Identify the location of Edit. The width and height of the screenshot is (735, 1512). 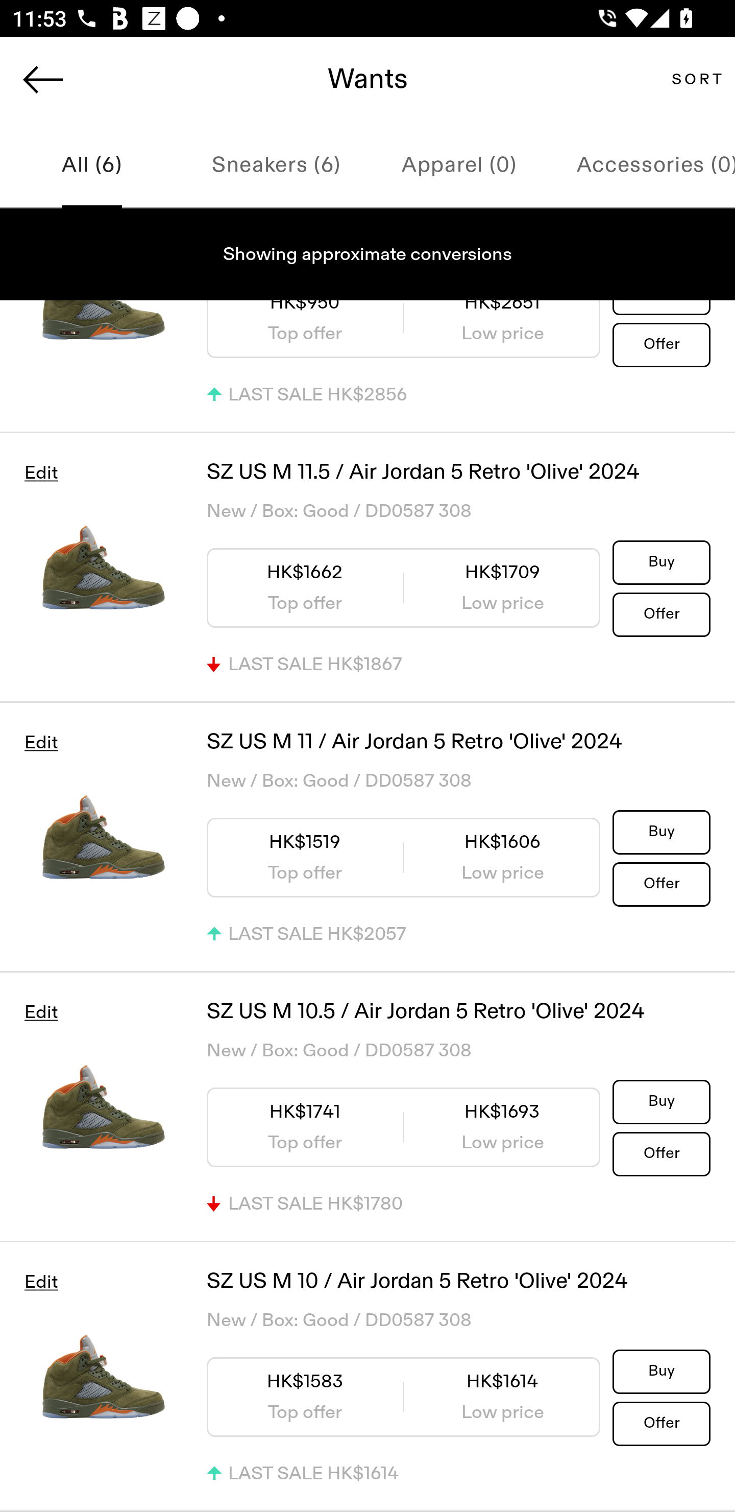
(41, 473).